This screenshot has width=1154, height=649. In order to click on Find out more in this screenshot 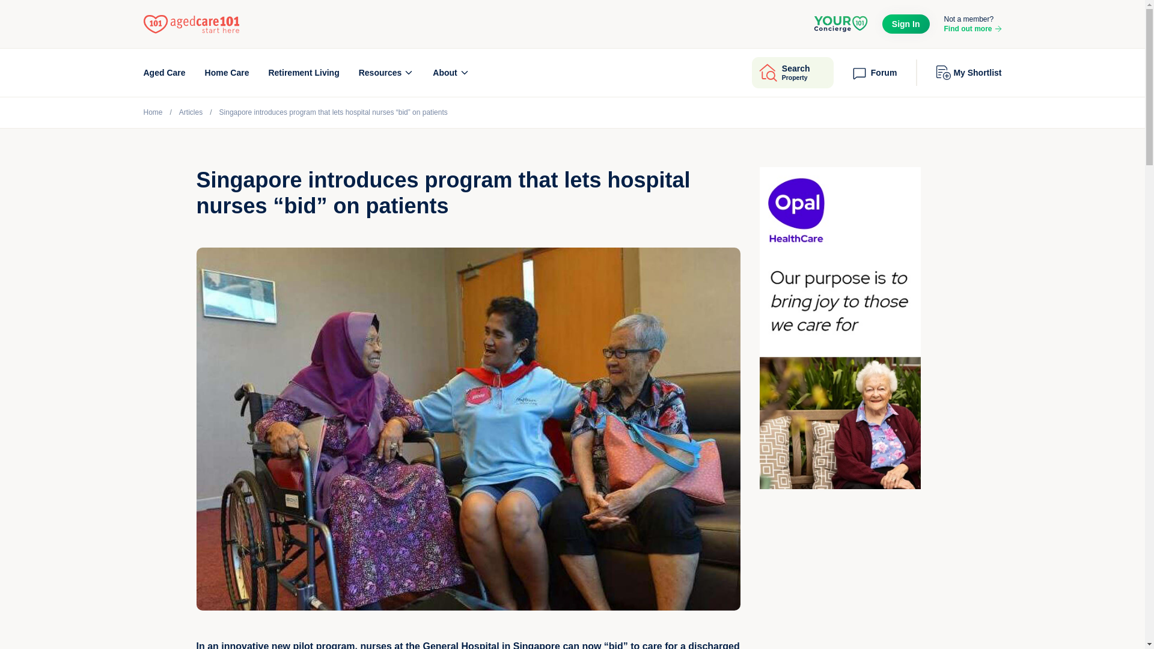, I will do `click(906, 24)`.